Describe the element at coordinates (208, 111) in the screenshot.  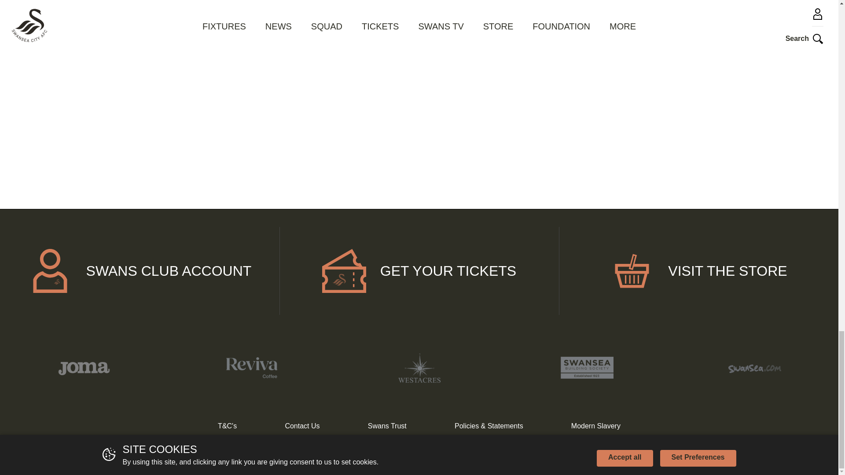
I see `3rd party ad content` at that location.